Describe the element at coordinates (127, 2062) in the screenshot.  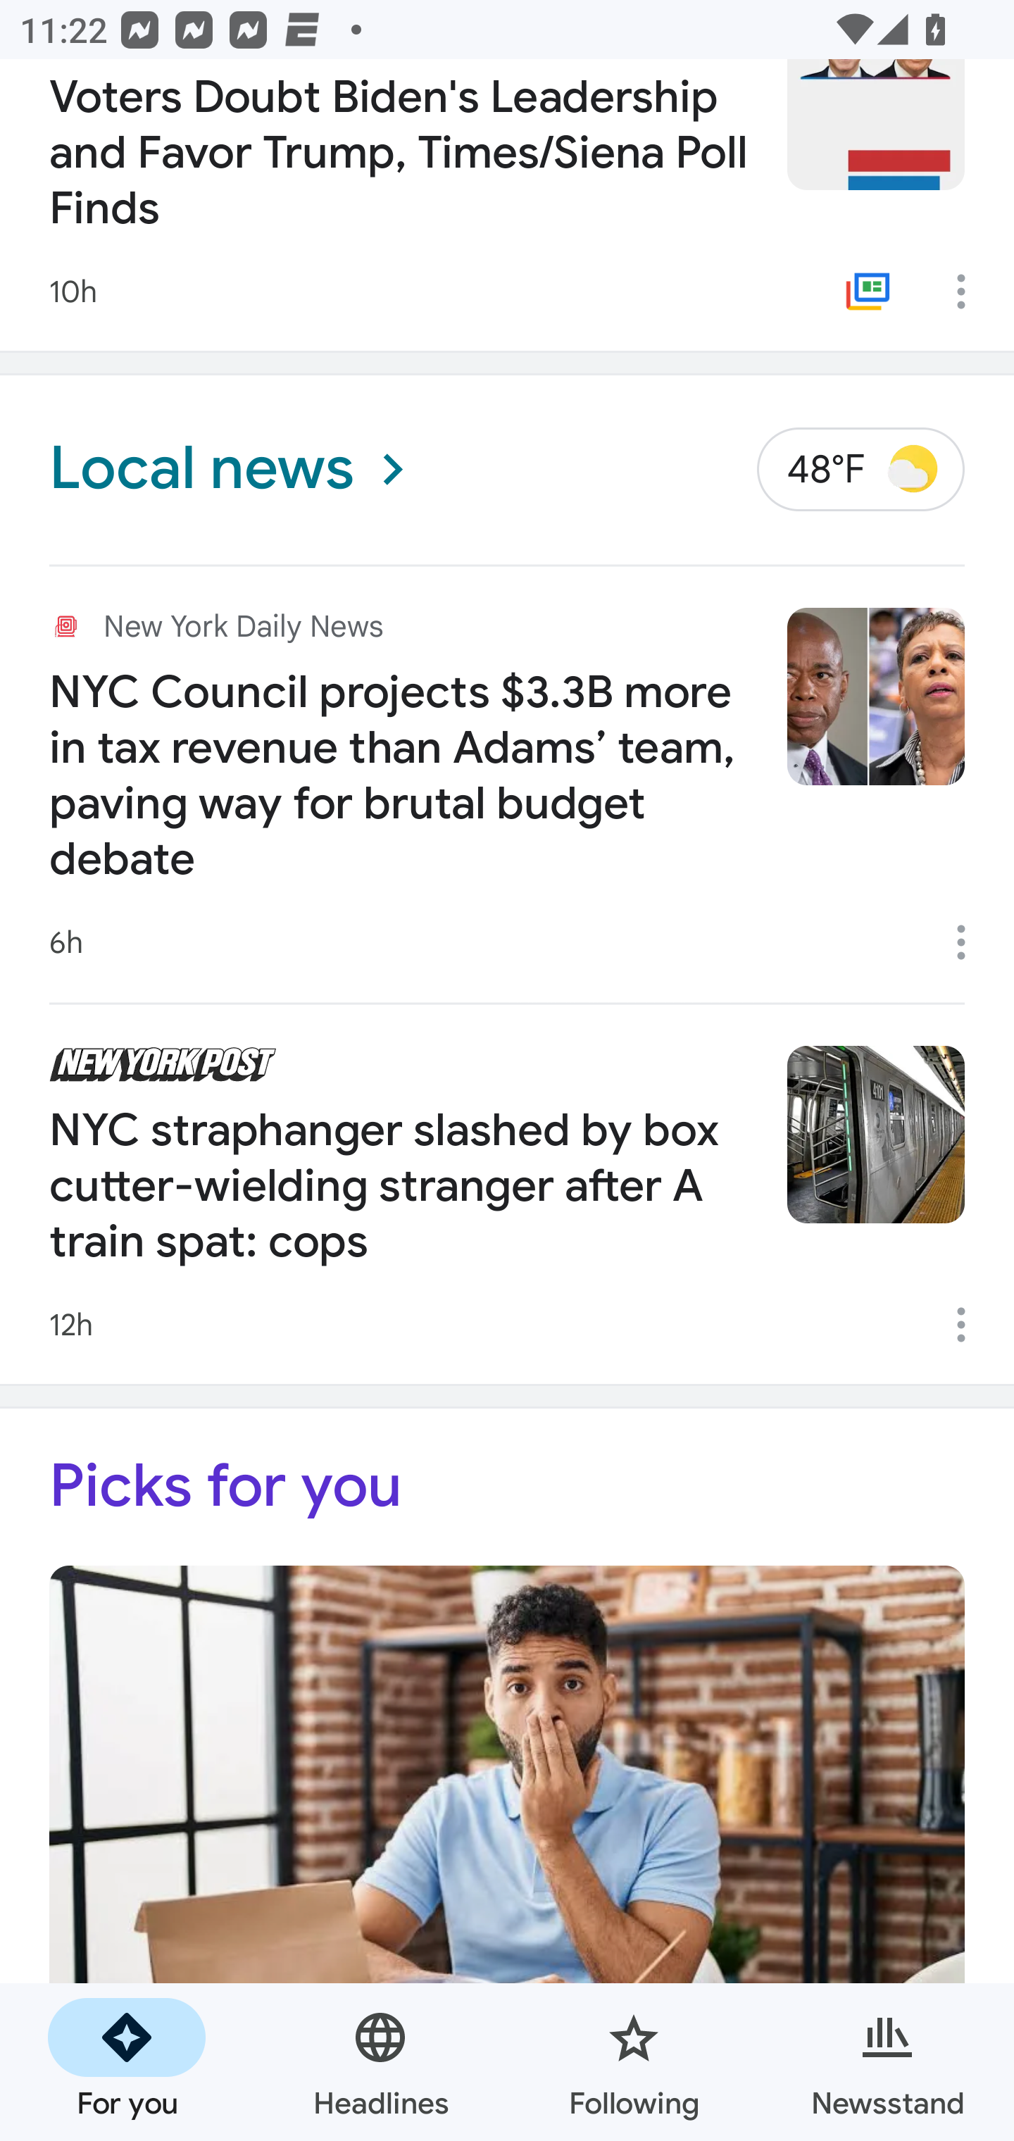
I see `For you` at that location.